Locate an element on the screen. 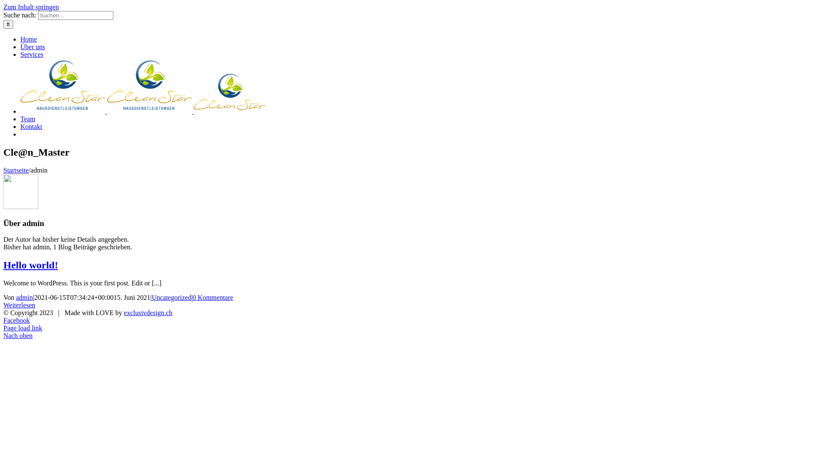 The image size is (815, 458). Services is located at coordinates (32, 54).